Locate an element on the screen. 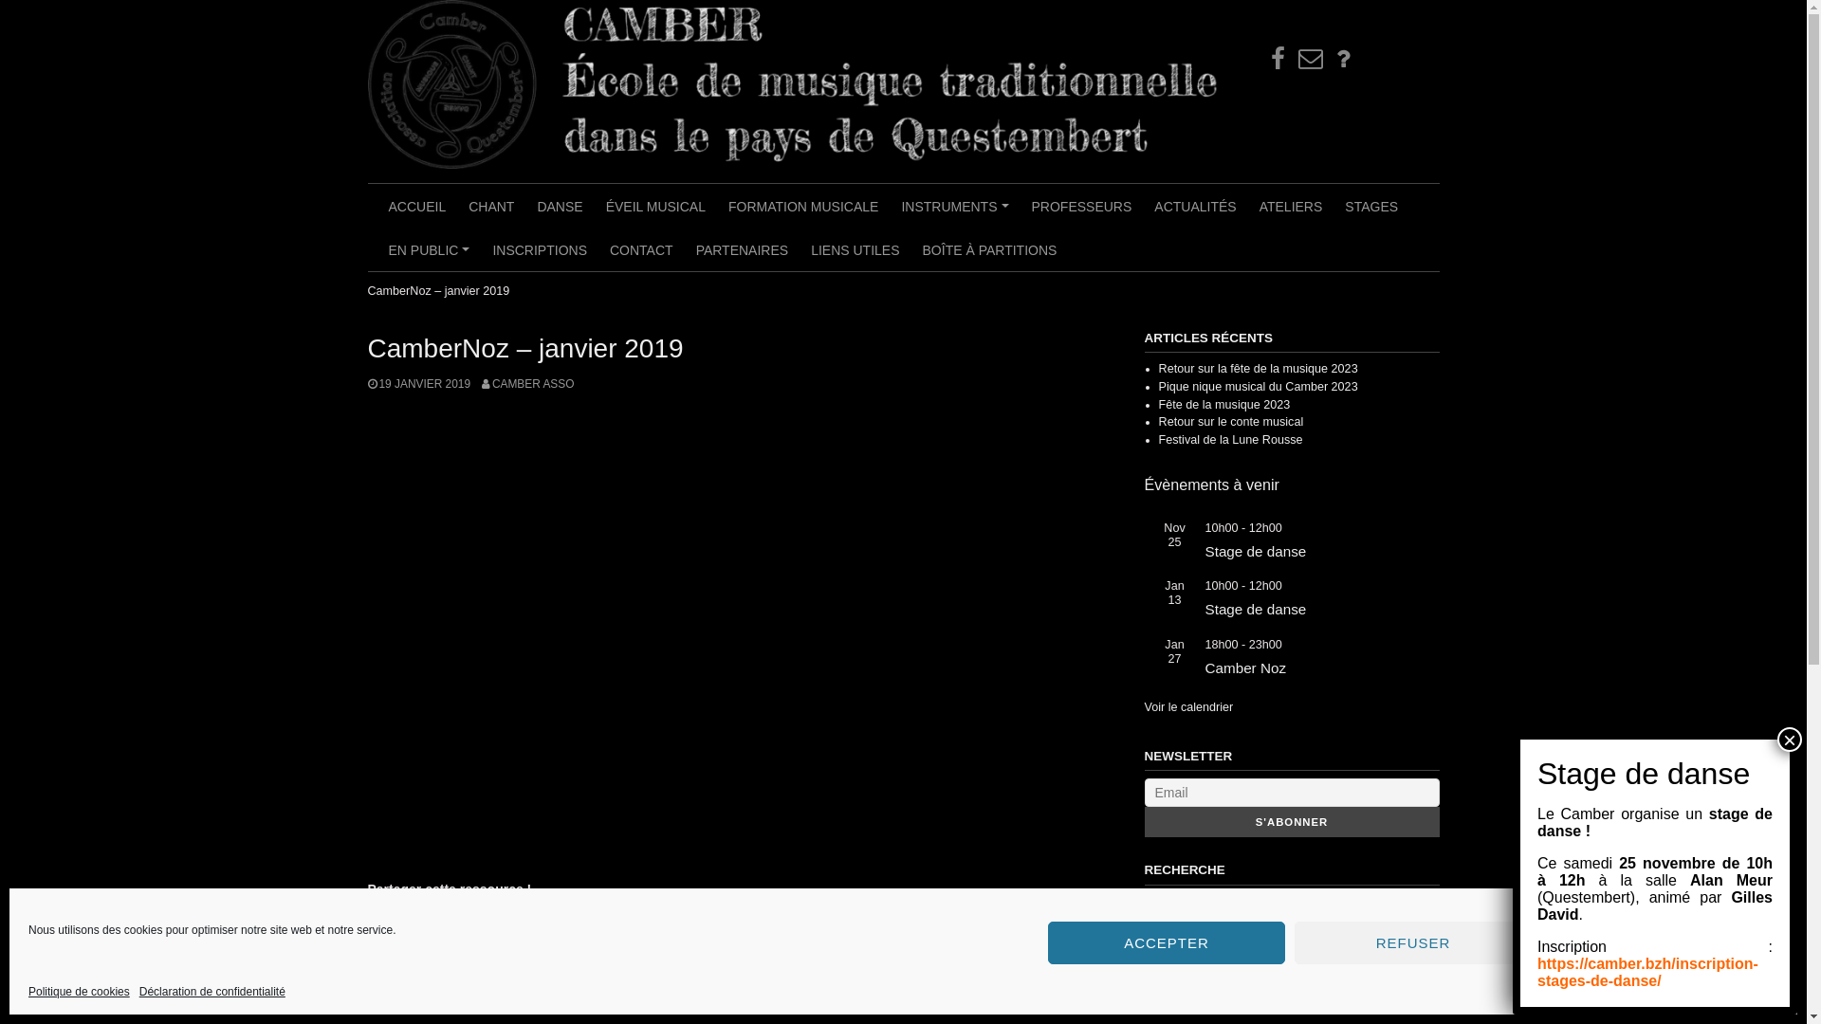  DANSE is located at coordinates (560, 206).